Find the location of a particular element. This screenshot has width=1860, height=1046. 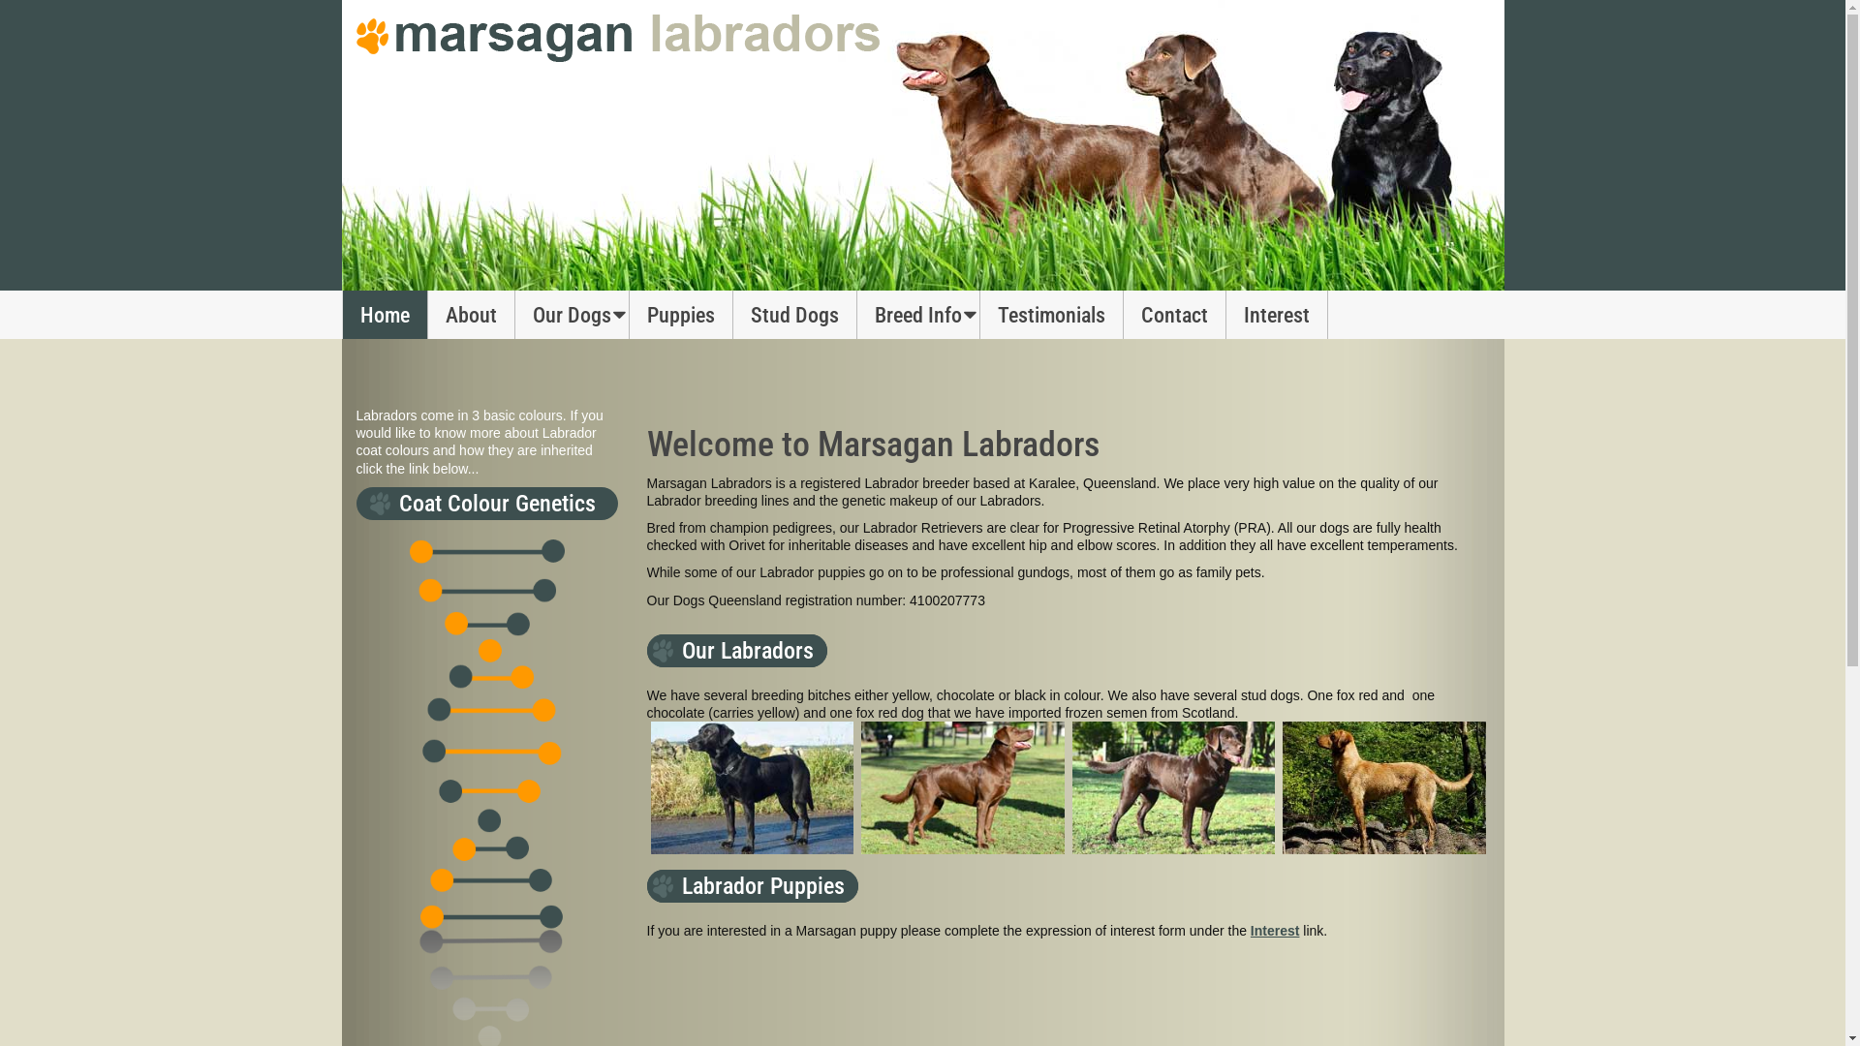

Marsagan Labradors - Donna is located at coordinates (1173, 786).